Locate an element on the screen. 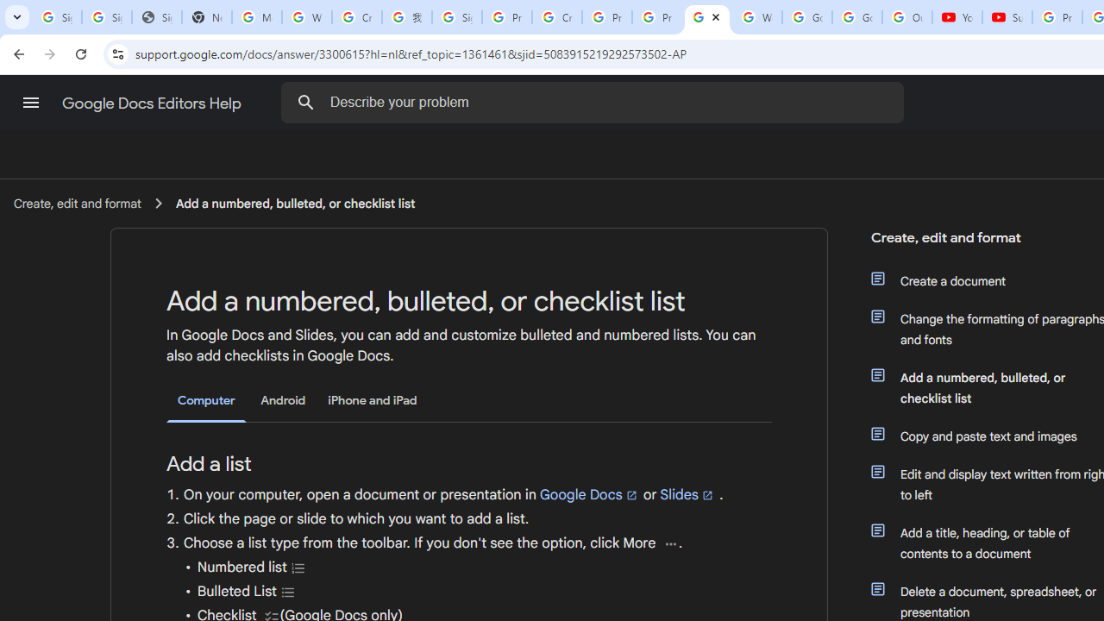 The image size is (1104, 621). Sign In - USA TODAY is located at coordinates (157, 17).